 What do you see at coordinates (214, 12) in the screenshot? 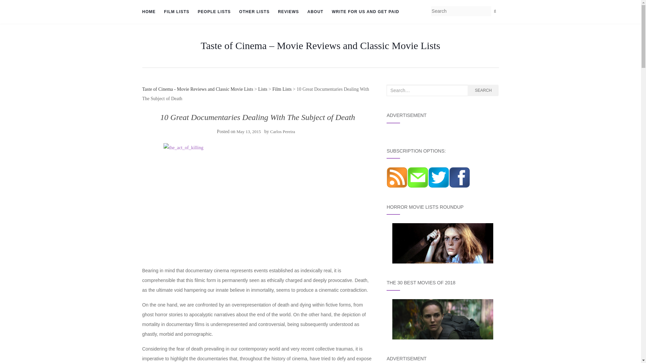
I see `People Lists` at bounding box center [214, 12].